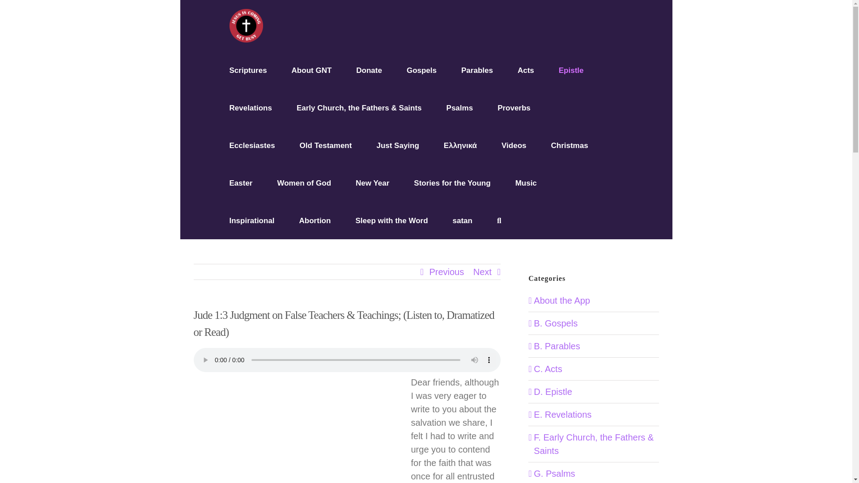  Describe the element at coordinates (397, 145) in the screenshot. I see `Just Saying` at that location.